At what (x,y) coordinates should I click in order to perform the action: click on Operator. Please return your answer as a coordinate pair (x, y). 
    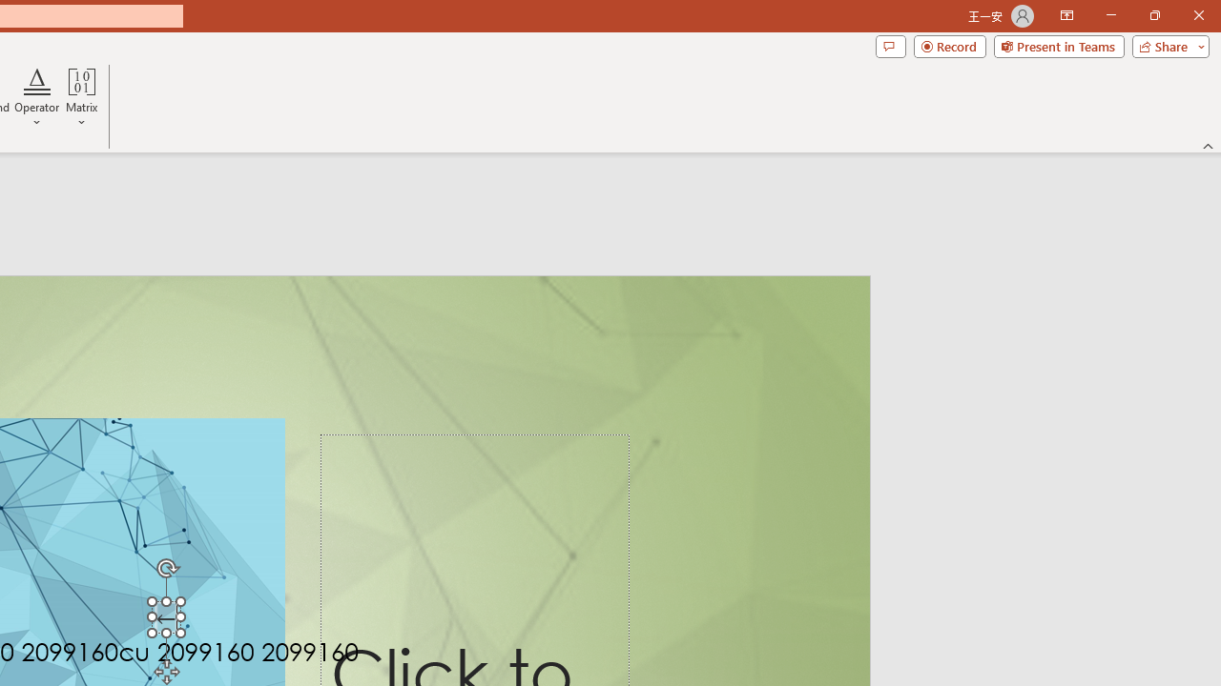
    Looking at the image, I should click on (36, 97).